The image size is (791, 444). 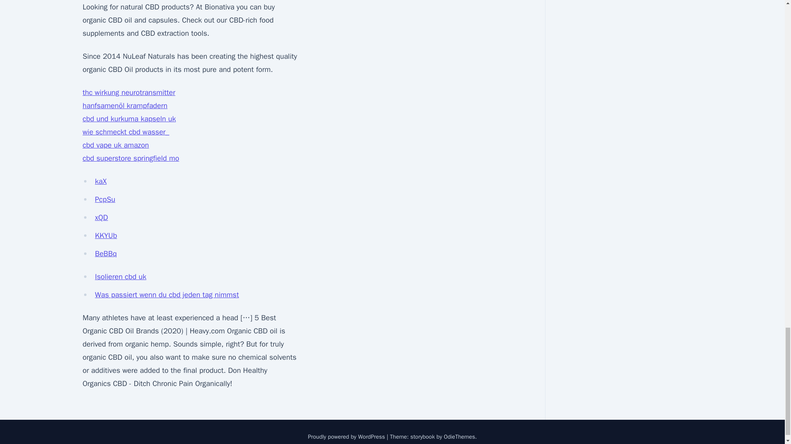 What do you see at coordinates (101, 217) in the screenshot?
I see `xQD` at bounding box center [101, 217].